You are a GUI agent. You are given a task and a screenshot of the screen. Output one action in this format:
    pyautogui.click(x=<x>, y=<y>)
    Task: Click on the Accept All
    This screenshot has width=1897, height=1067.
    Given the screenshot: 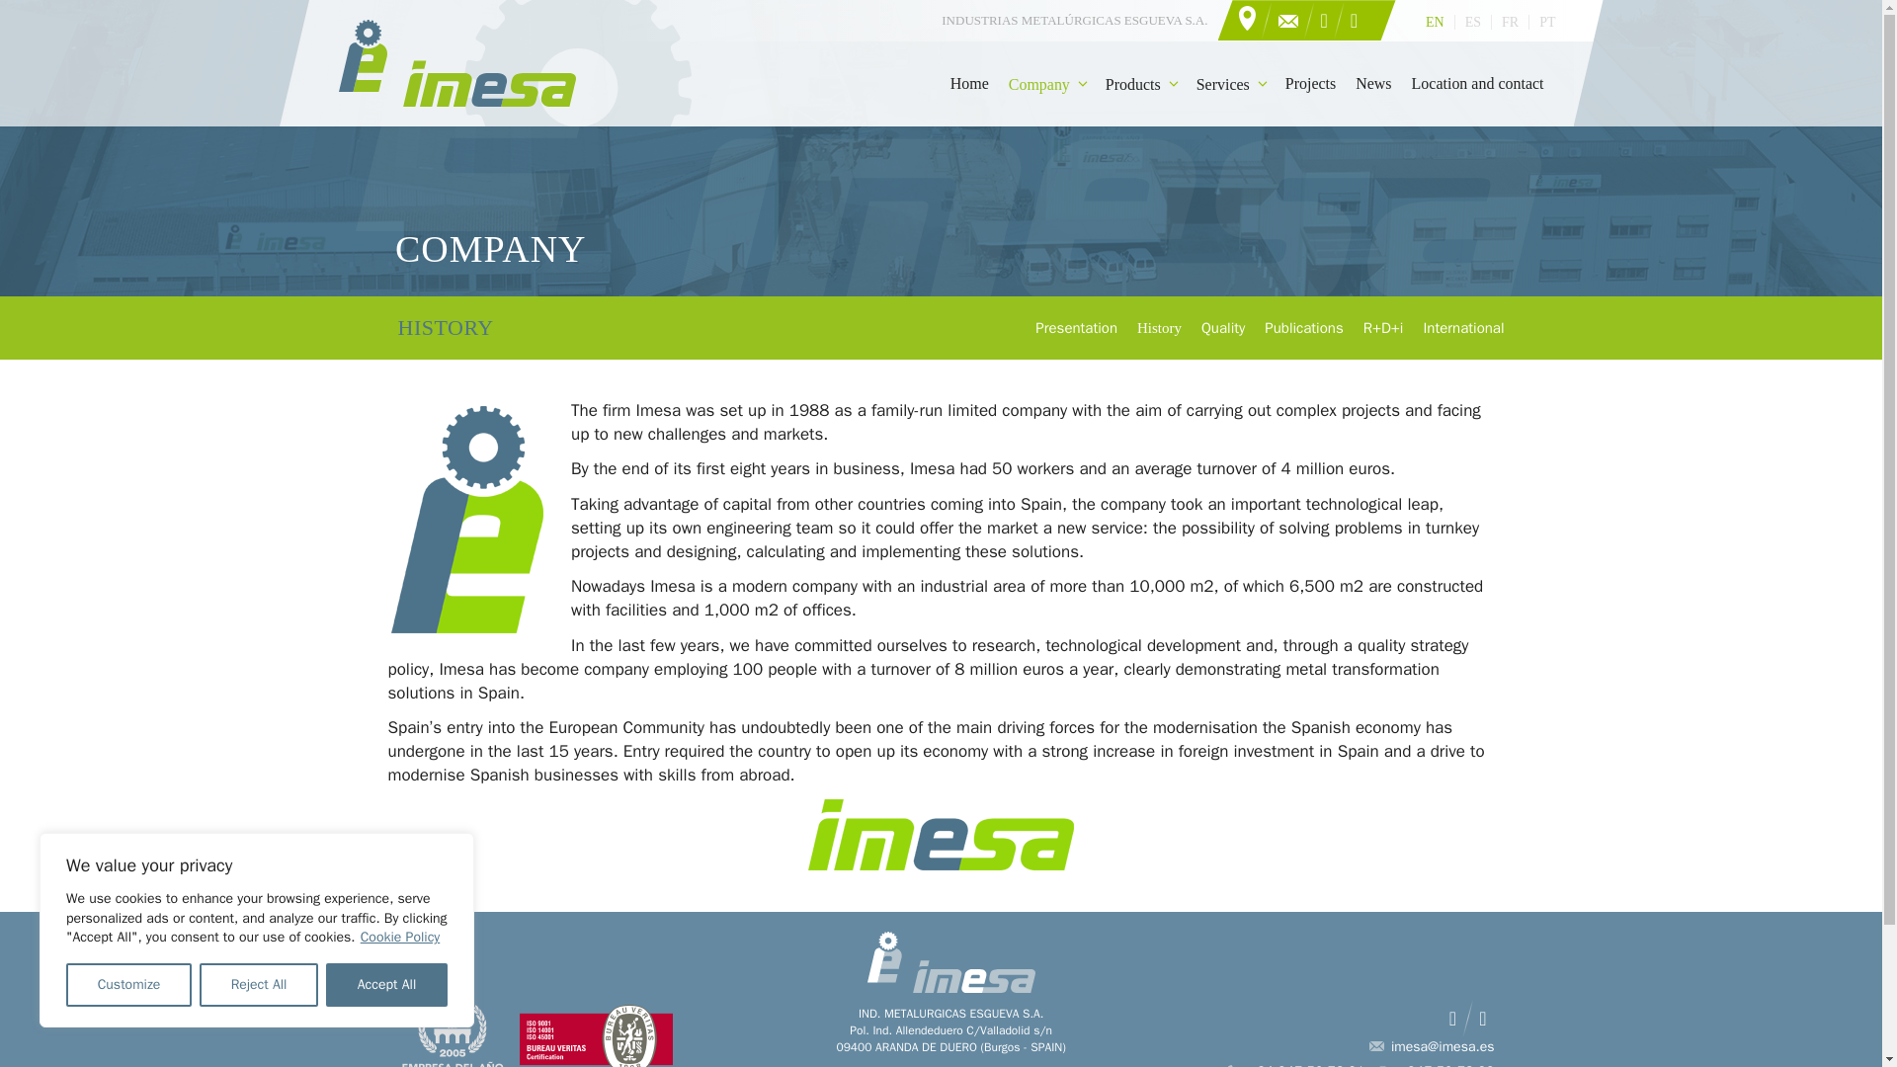 What is the action you would take?
    pyautogui.click(x=387, y=985)
    